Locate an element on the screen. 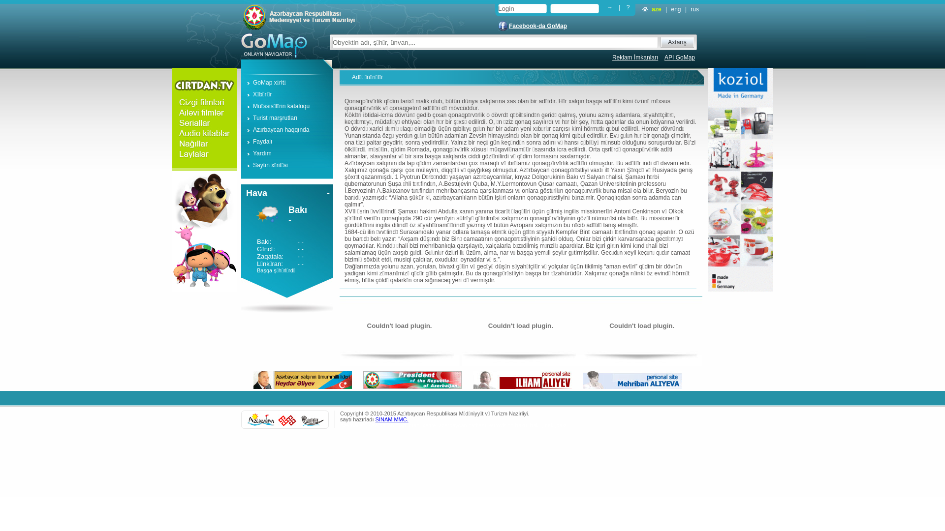 The height and width of the screenshot is (531, 945). Facebook-da GoMap is located at coordinates (538, 26).